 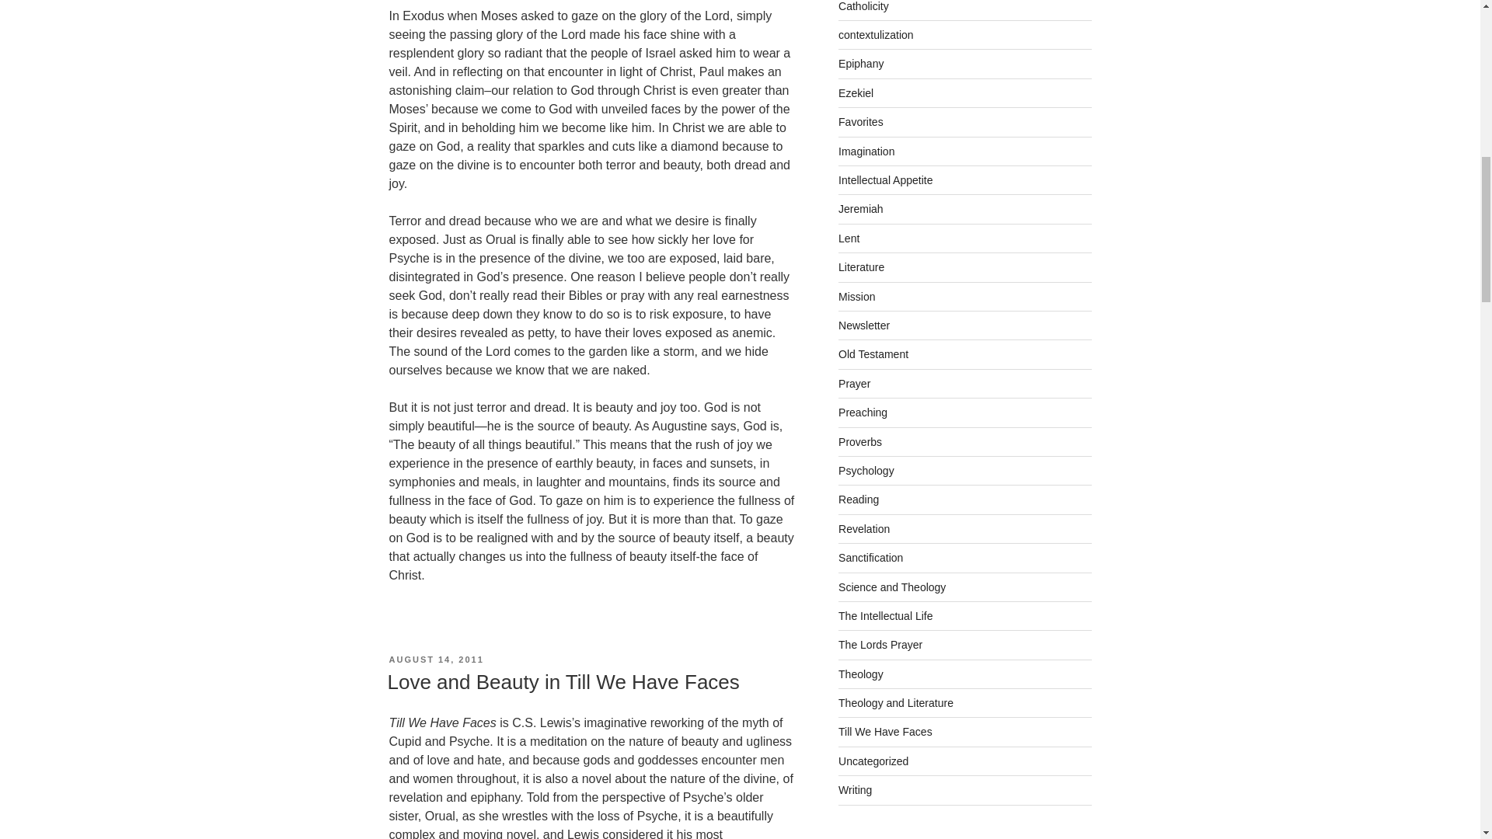 What do you see at coordinates (856, 296) in the screenshot?
I see `Mission` at bounding box center [856, 296].